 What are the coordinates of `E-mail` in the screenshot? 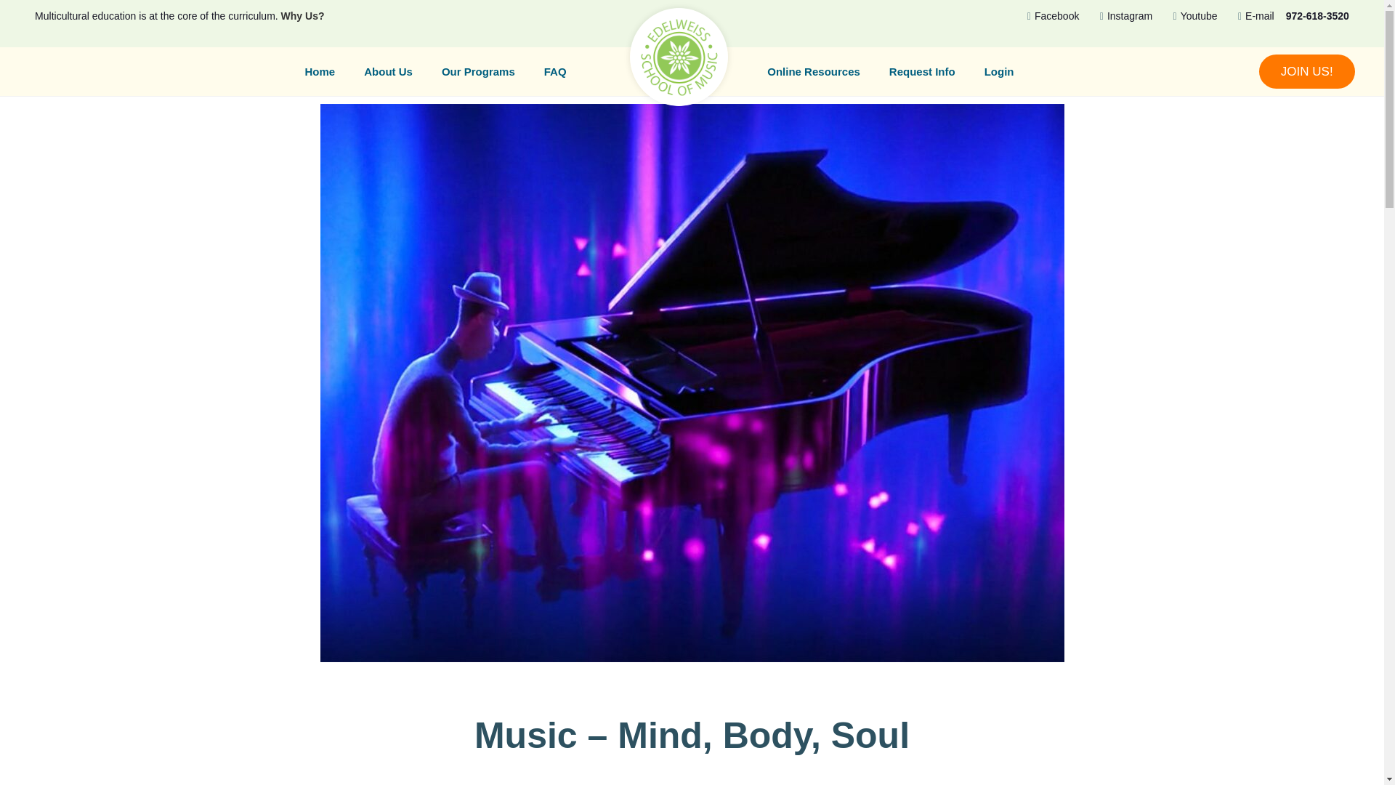 It's located at (1251, 16).